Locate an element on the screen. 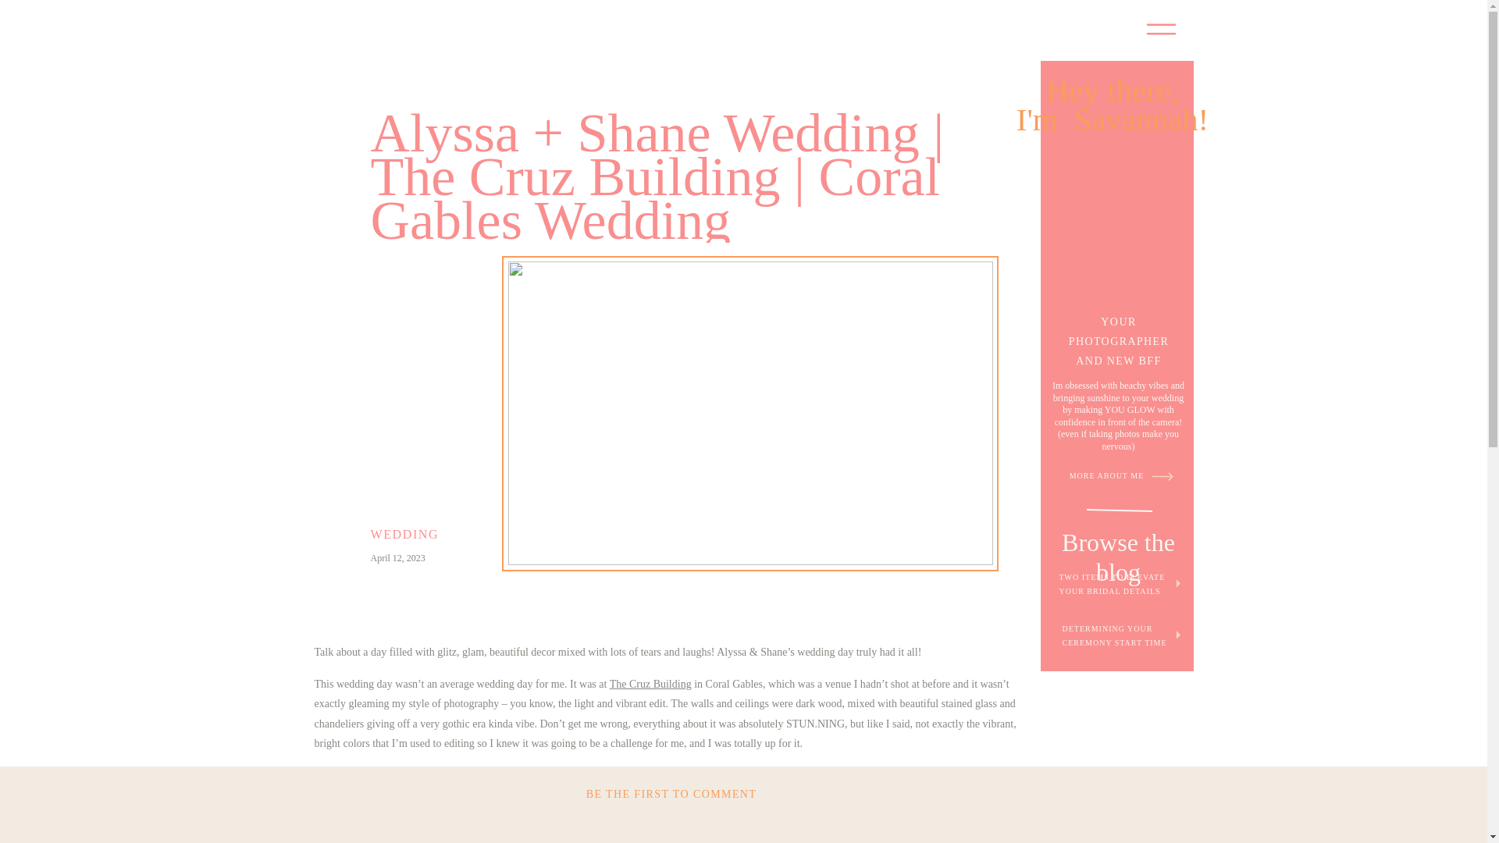 This screenshot has height=843, width=1499. DETERMINING YOUR CEREMONY START TIME is located at coordinates (1116, 634).